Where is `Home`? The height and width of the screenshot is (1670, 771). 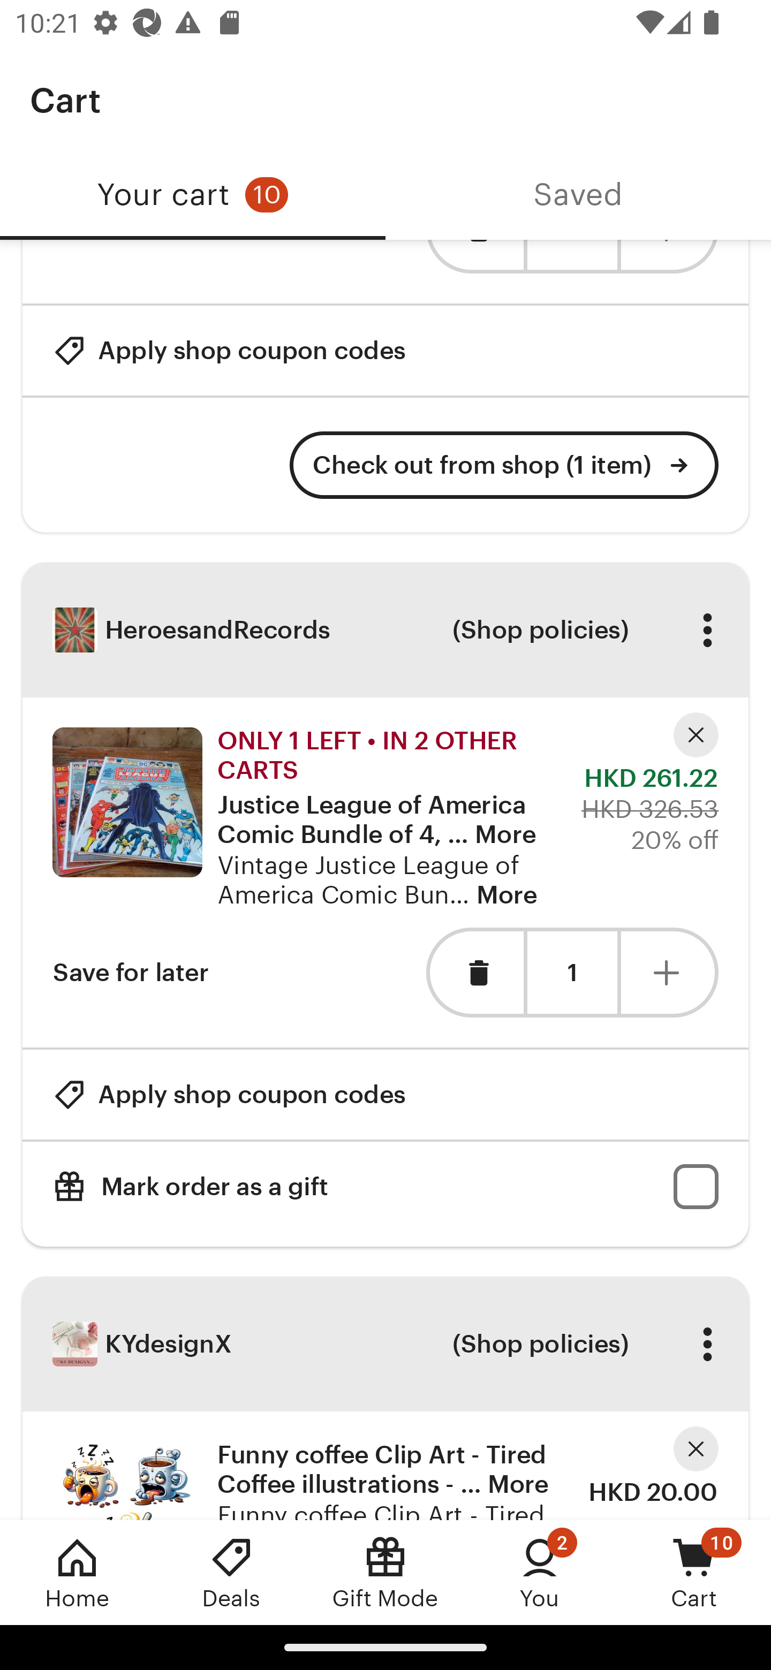
Home is located at coordinates (77, 1572).